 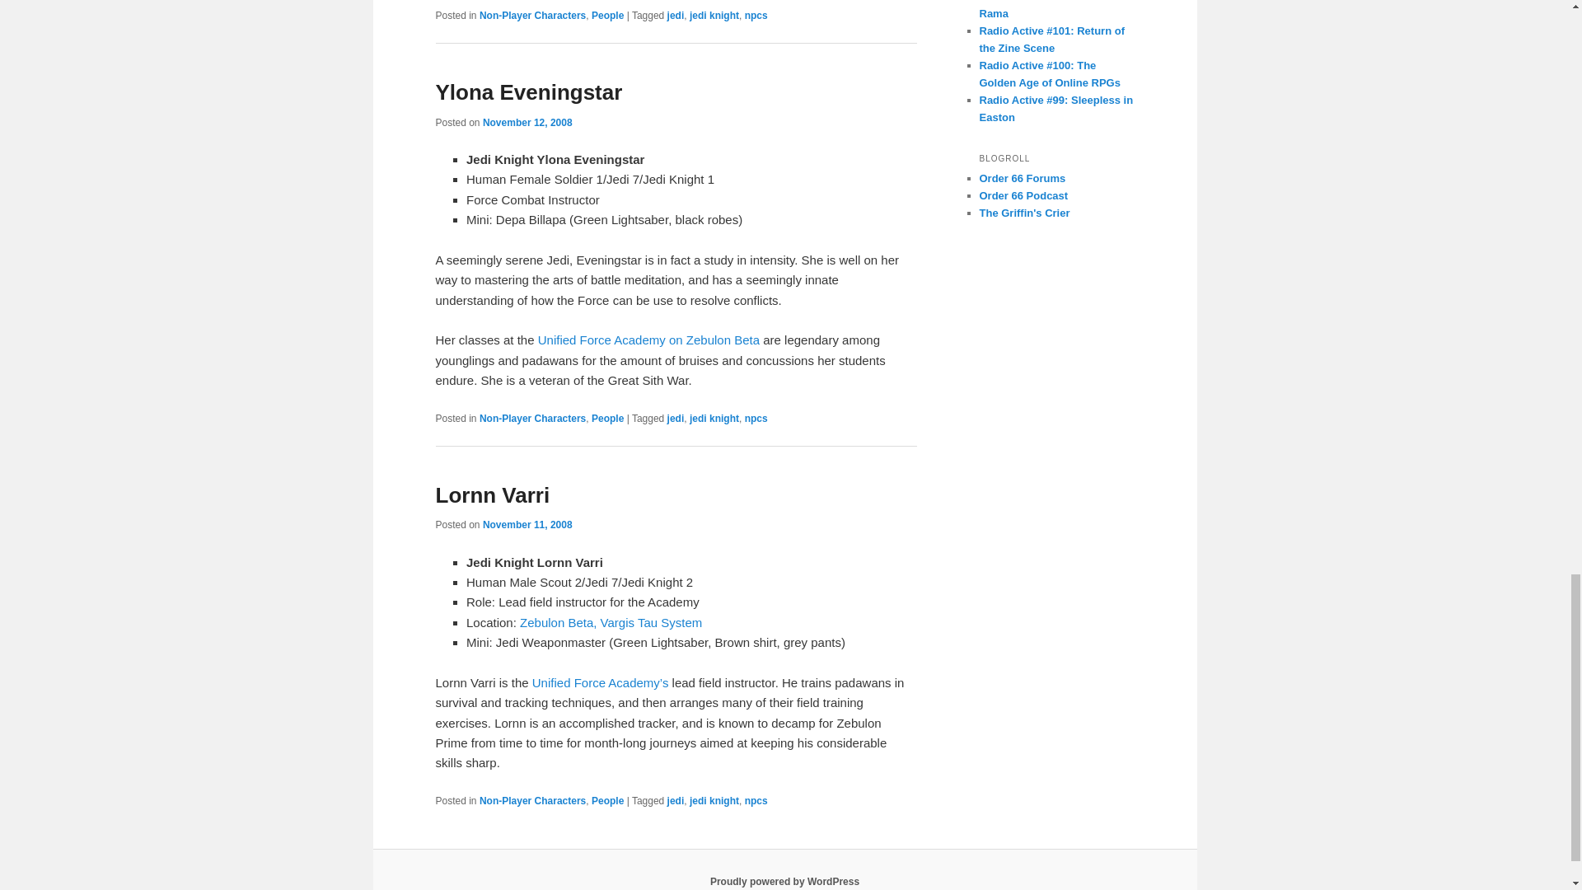 What do you see at coordinates (527, 122) in the screenshot?
I see `9:56 am` at bounding box center [527, 122].